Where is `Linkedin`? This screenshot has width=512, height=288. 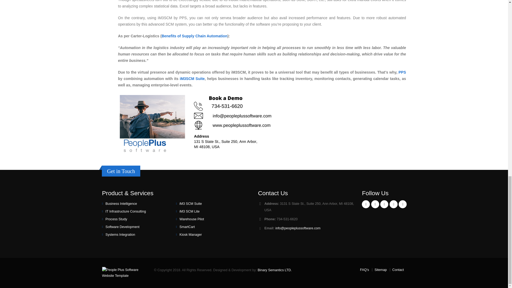 Linkedin is located at coordinates (384, 204).